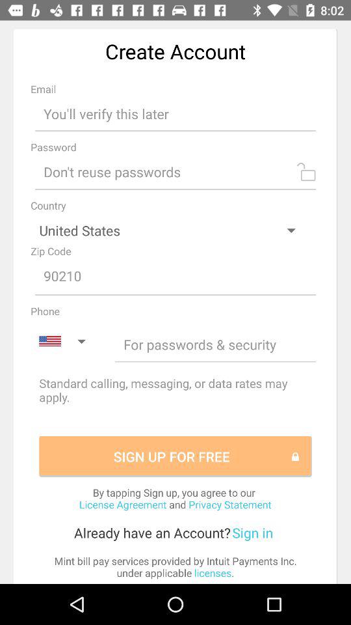 This screenshot has height=625, width=351. What do you see at coordinates (216, 344) in the screenshot?
I see `enter phone number` at bounding box center [216, 344].